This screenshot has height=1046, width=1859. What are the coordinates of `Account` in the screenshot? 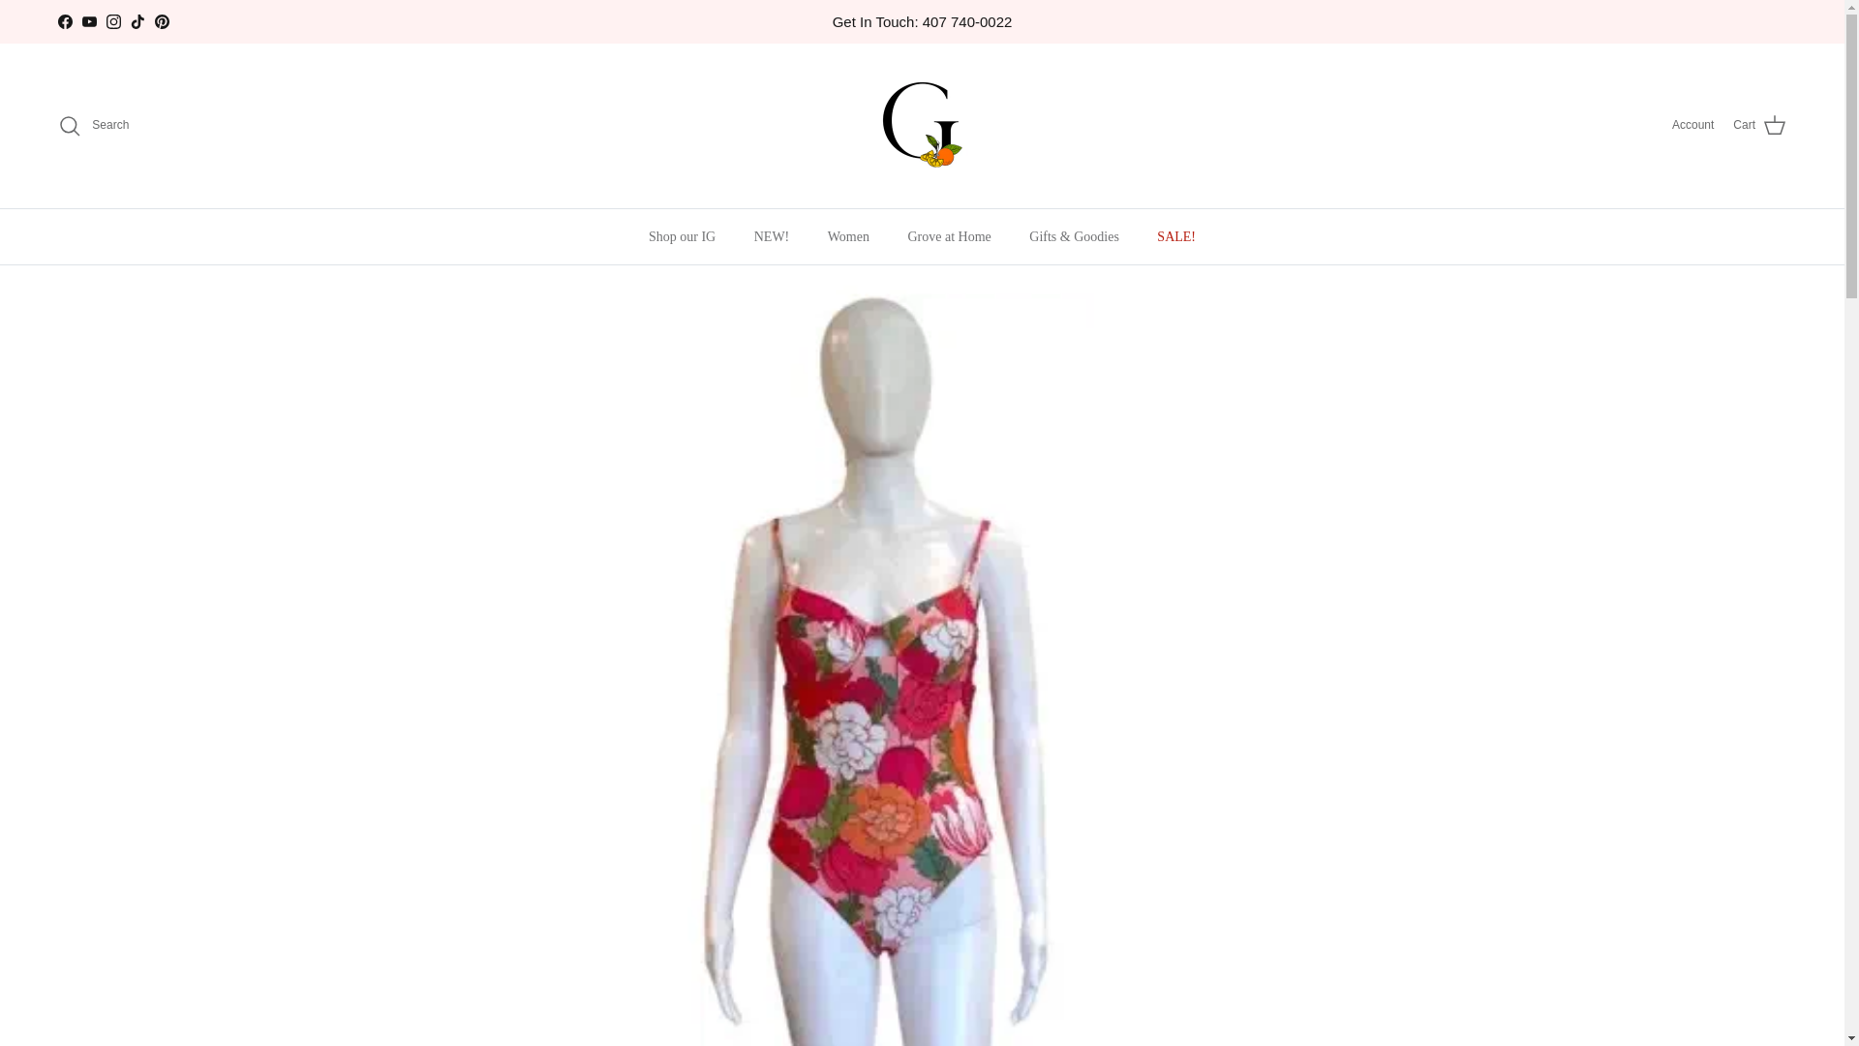 It's located at (1692, 125).